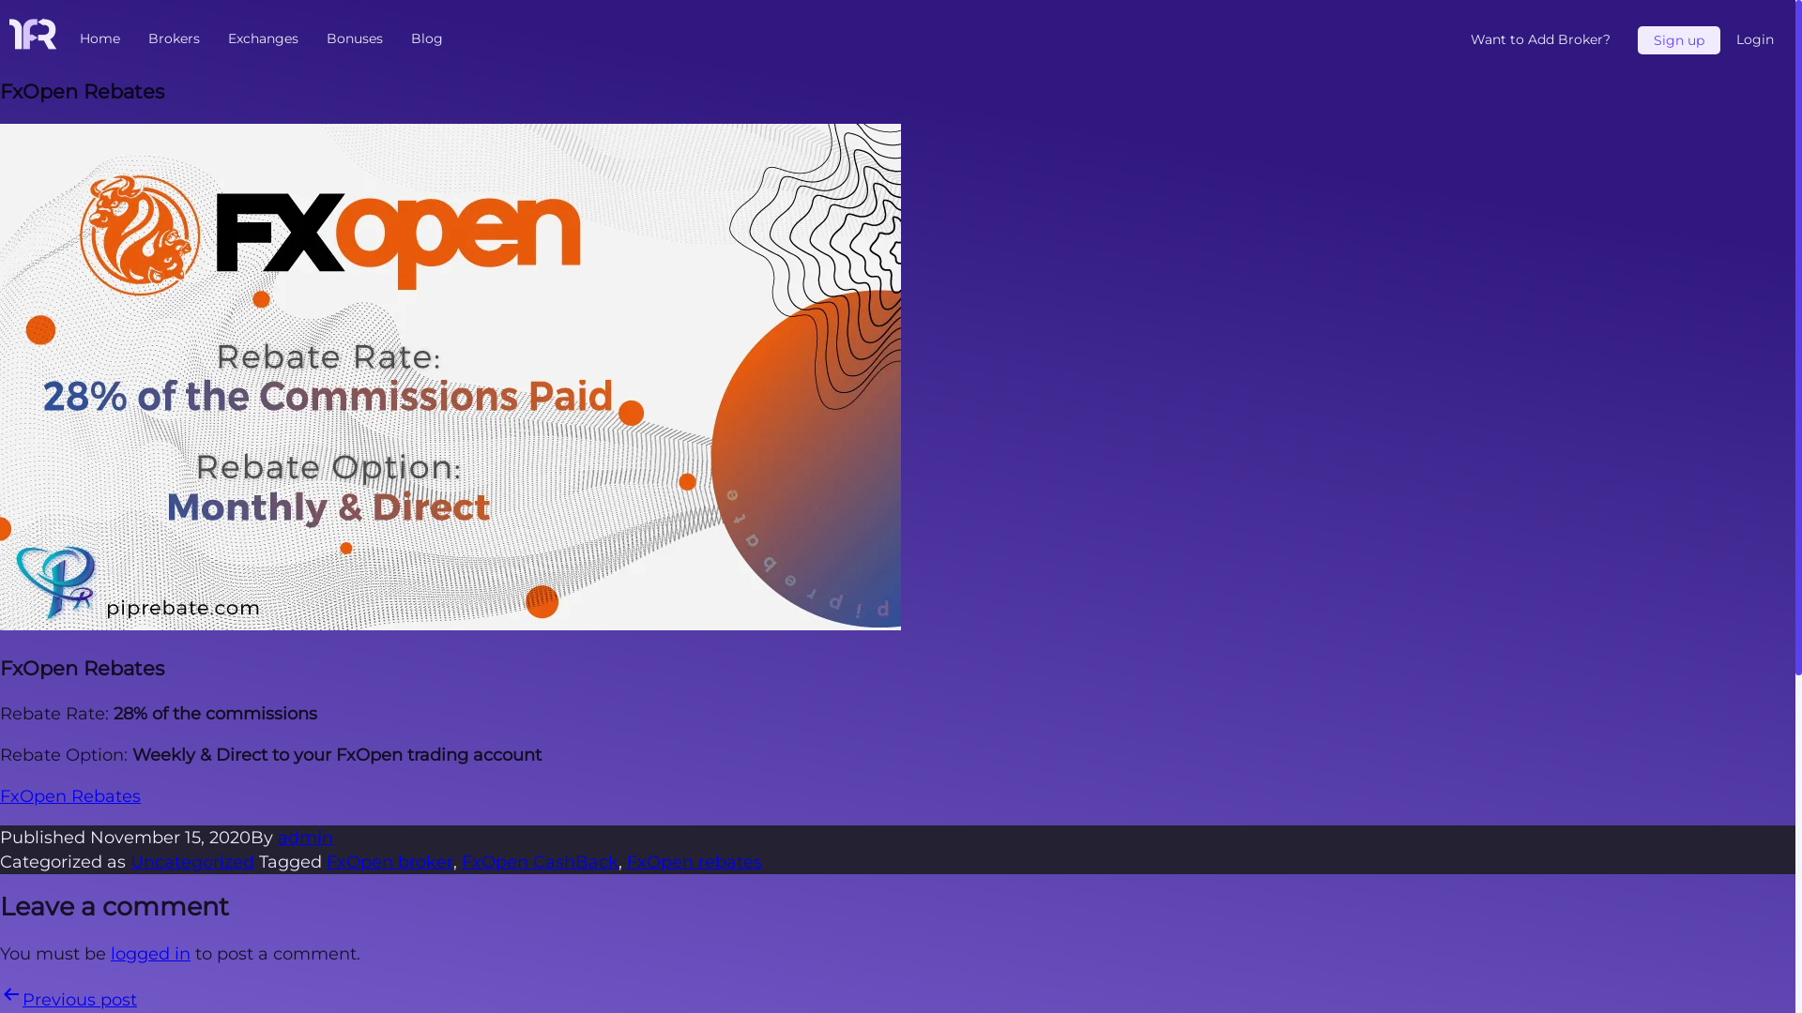  What do you see at coordinates (175, 38) in the screenshot?
I see `Brokers` at bounding box center [175, 38].